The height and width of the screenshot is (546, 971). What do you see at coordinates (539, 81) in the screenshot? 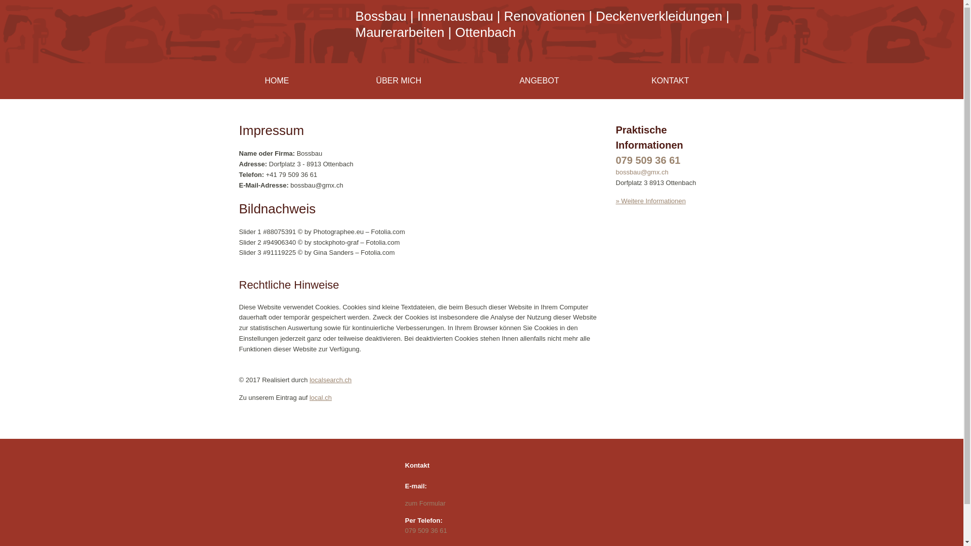
I see `ANGEBOT` at bounding box center [539, 81].